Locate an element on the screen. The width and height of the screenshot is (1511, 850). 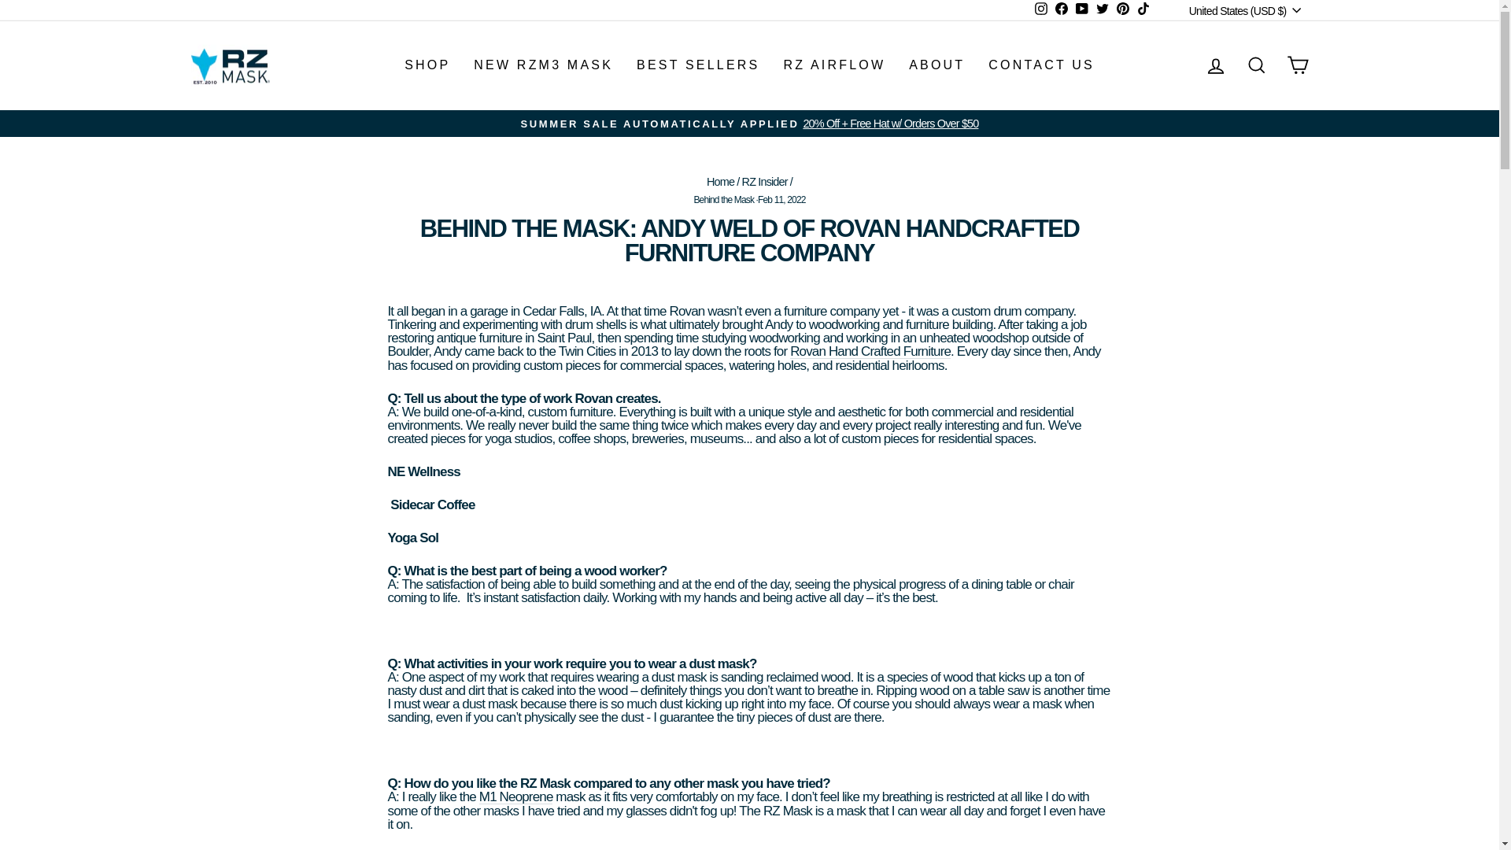
RZ Mask on YouTube is located at coordinates (1081, 9).